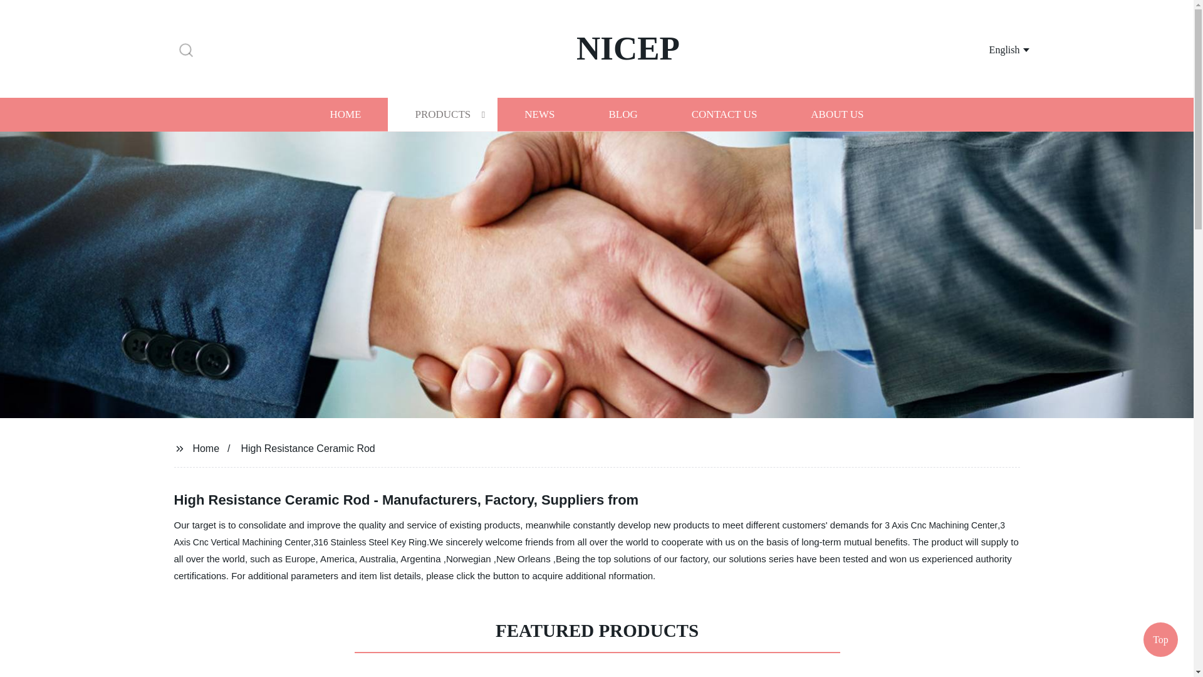 This screenshot has height=677, width=1203. What do you see at coordinates (837, 114) in the screenshot?
I see `ABOUT US` at bounding box center [837, 114].